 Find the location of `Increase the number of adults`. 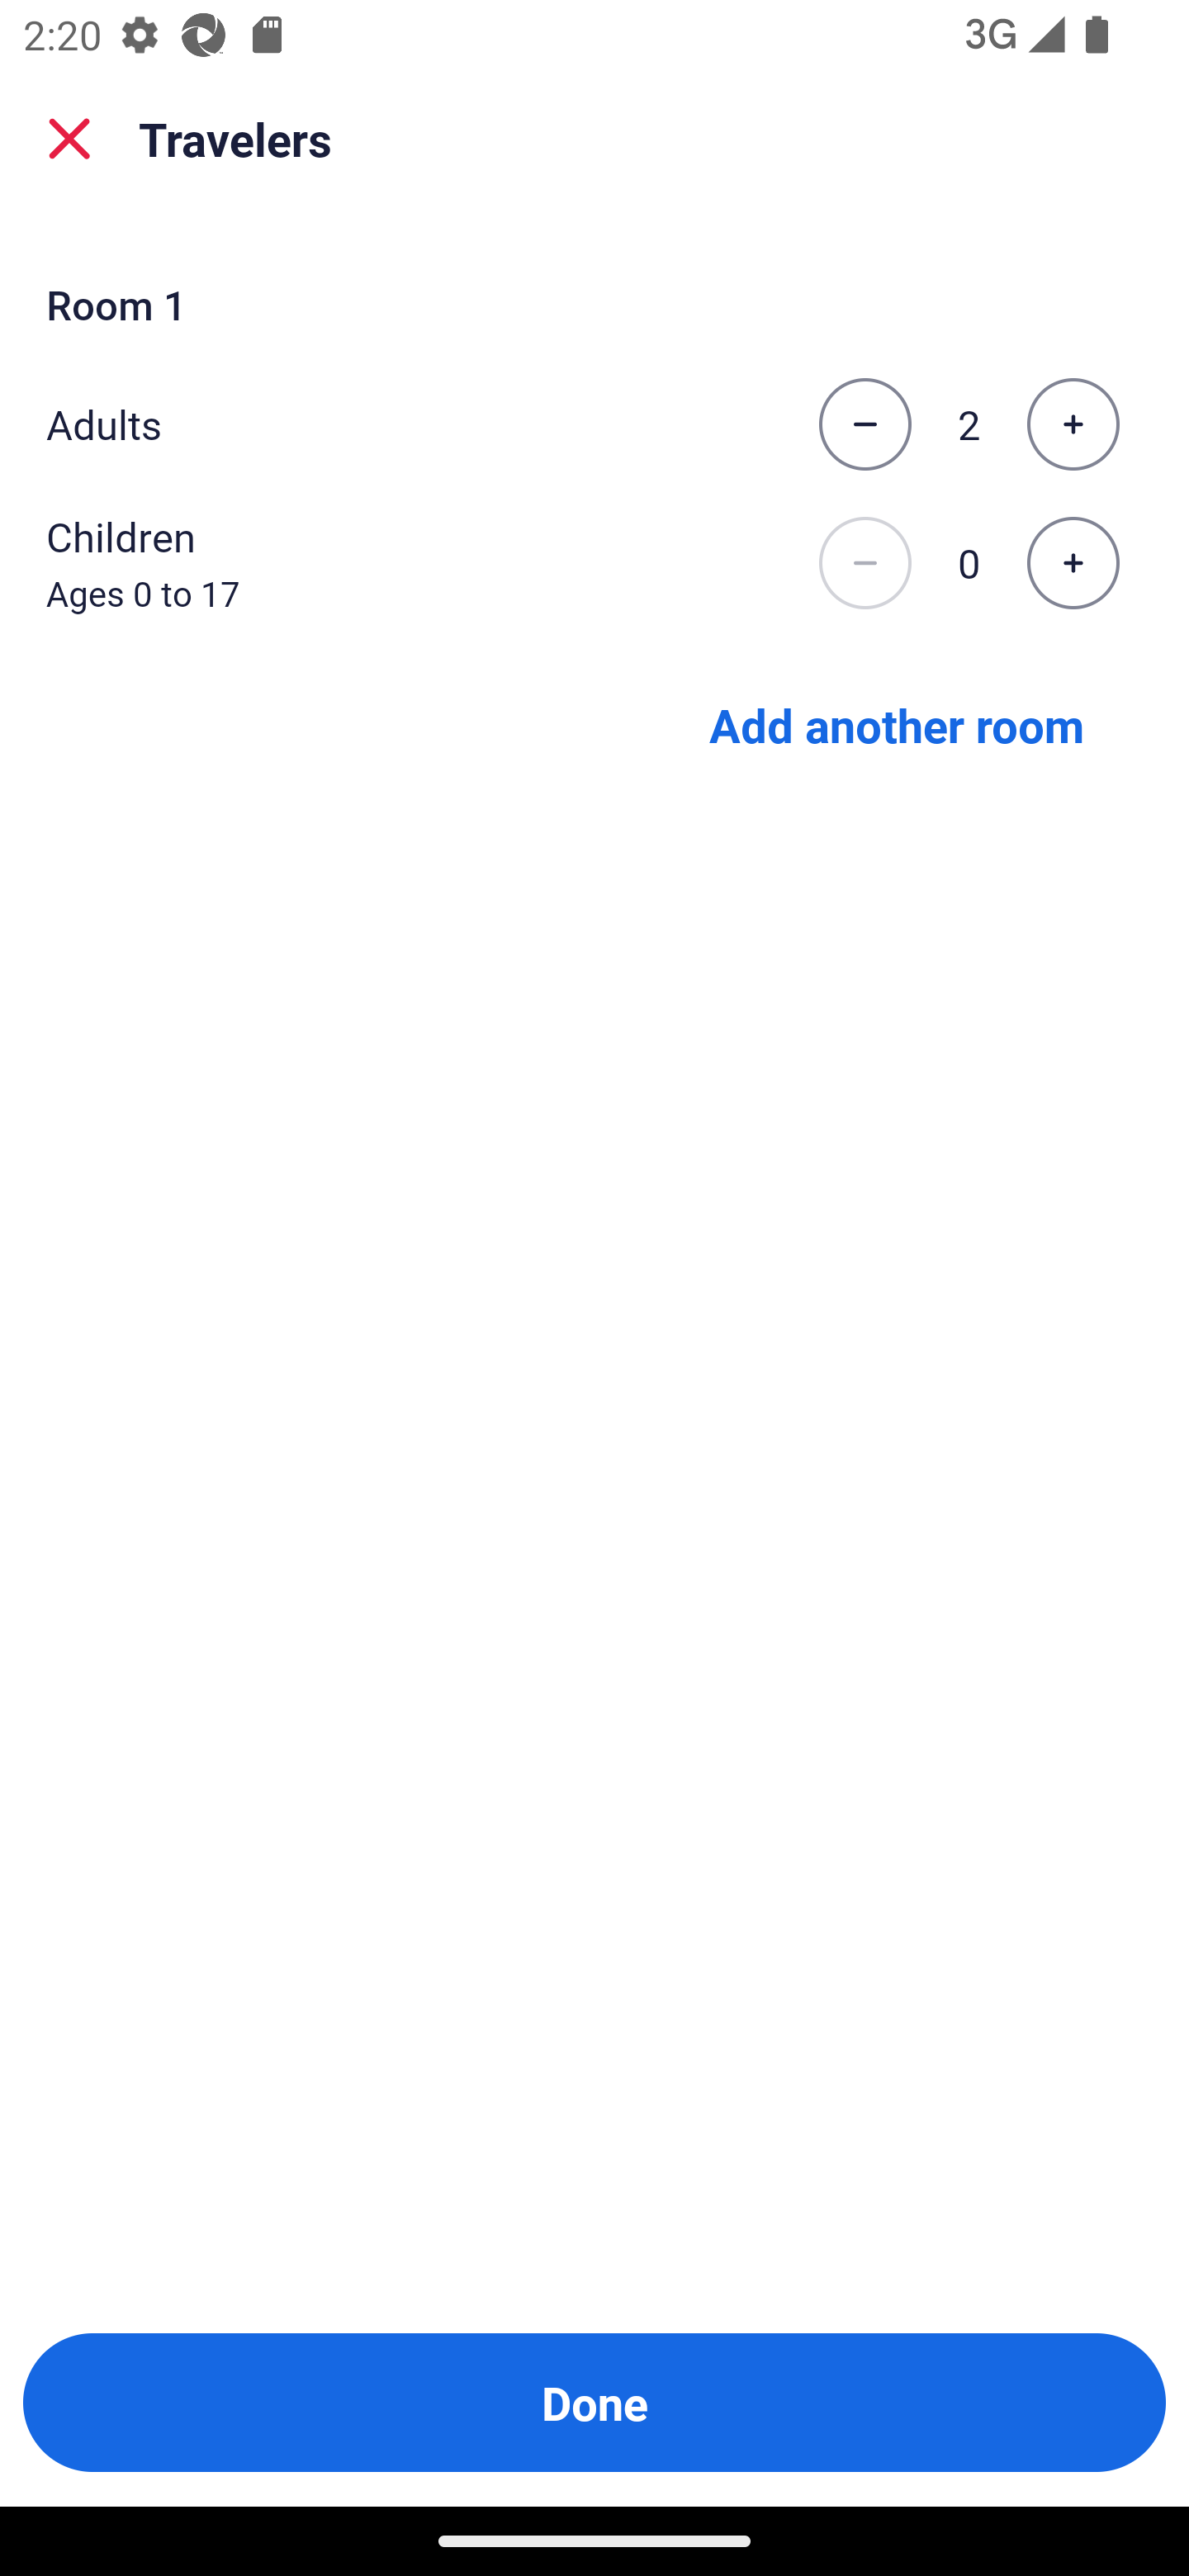

Increase the number of adults is located at coordinates (1073, 424).